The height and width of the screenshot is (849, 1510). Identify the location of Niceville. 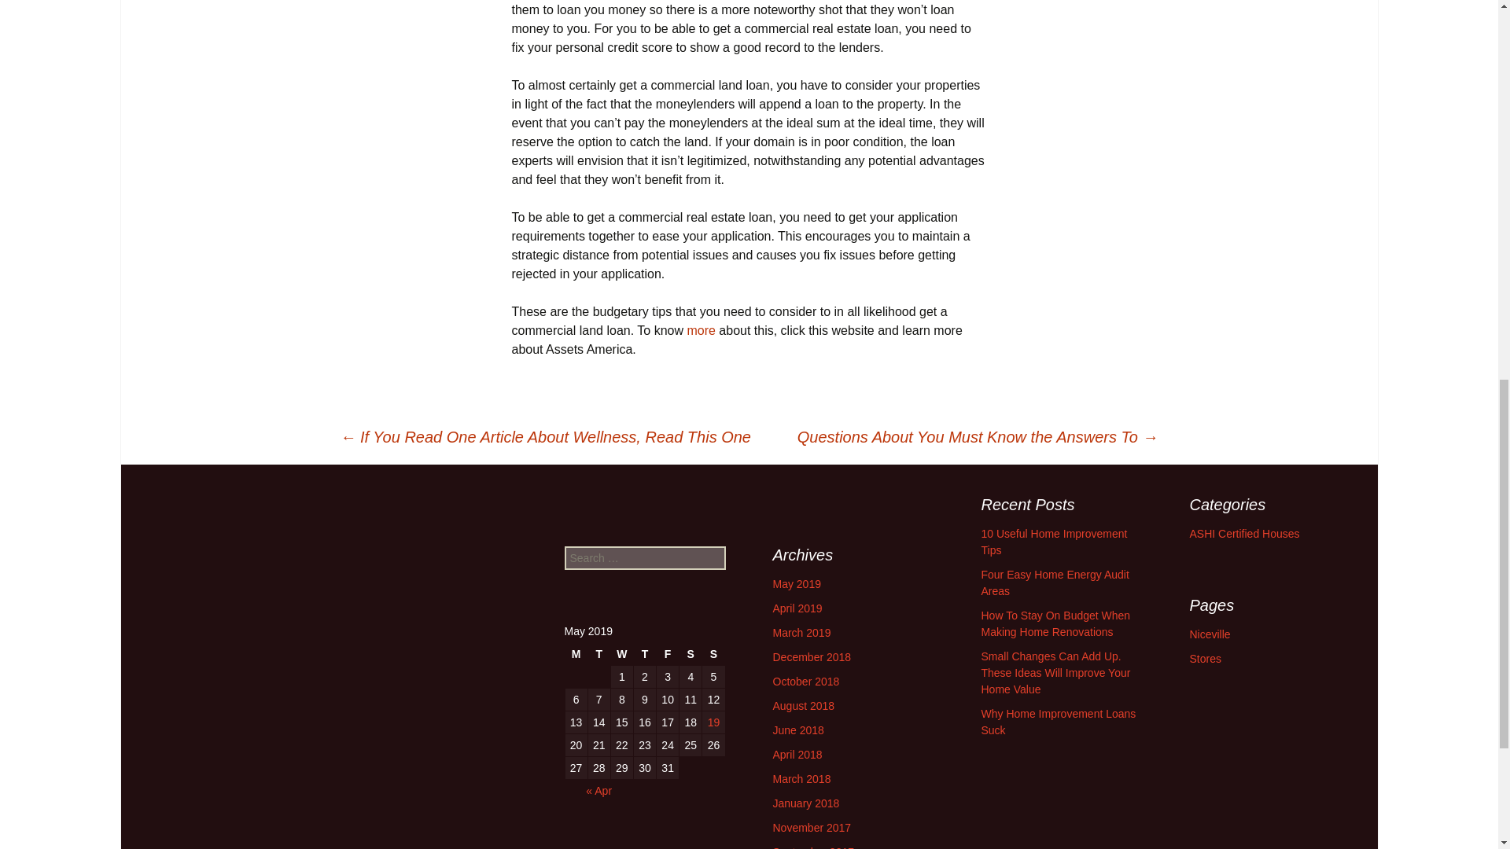
(1210, 634).